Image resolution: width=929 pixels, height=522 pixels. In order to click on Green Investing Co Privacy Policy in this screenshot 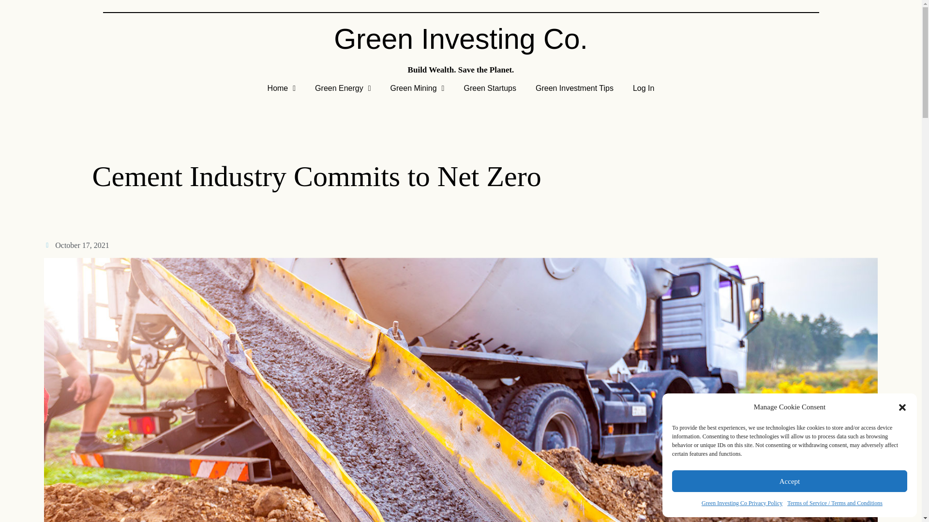, I will do `click(741, 504)`.